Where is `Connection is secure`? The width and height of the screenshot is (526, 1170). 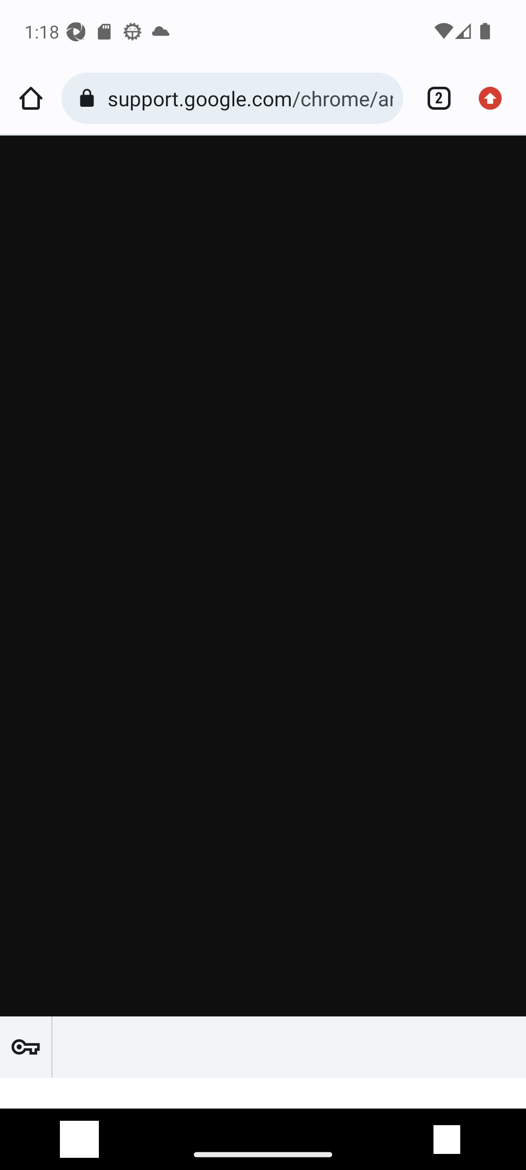 Connection is secure is located at coordinates (90, 98).